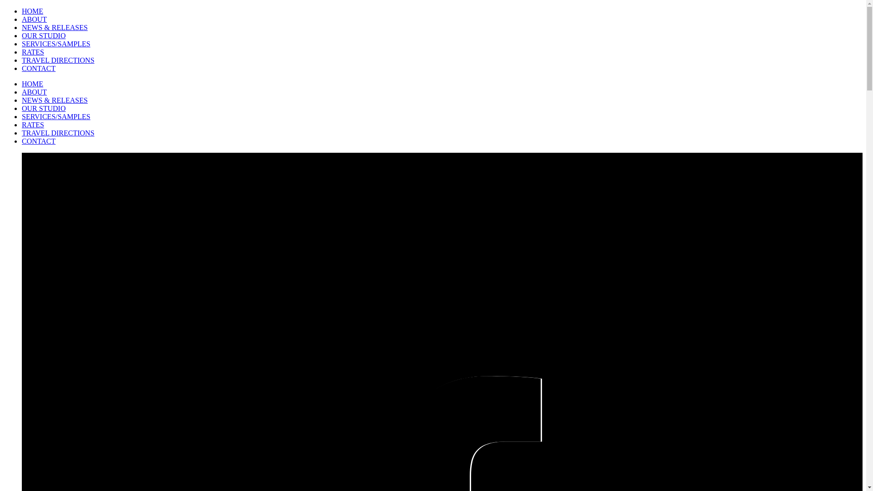 This screenshot has width=873, height=491. What do you see at coordinates (58, 60) in the screenshot?
I see `TRAVEL DIRECTIONS` at bounding box center [58, 60].